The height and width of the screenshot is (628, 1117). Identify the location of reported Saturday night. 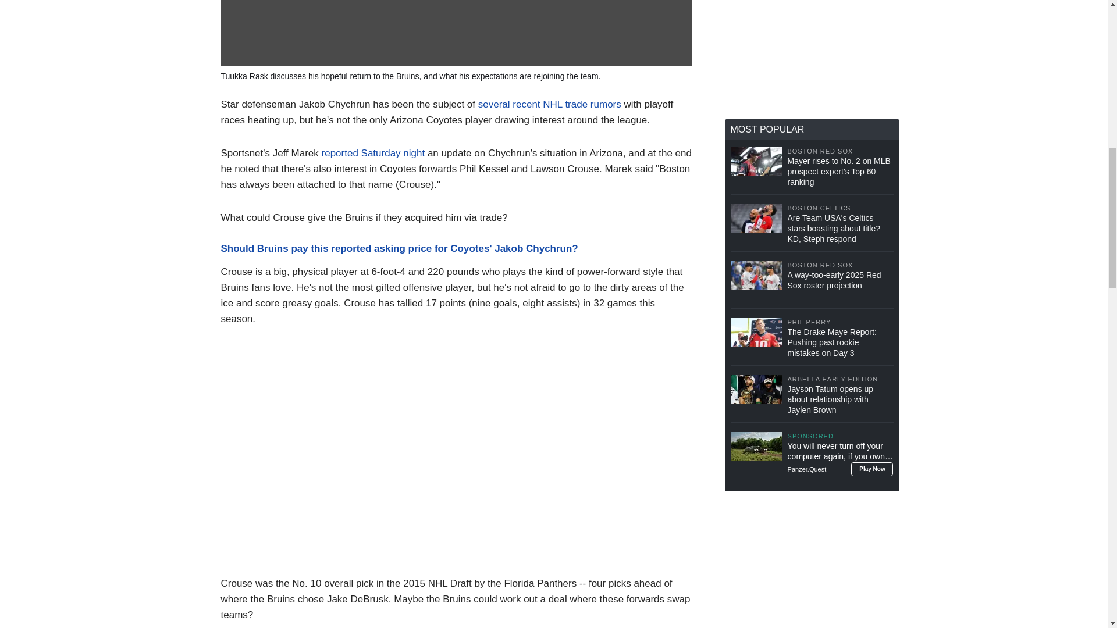
(373, 153).